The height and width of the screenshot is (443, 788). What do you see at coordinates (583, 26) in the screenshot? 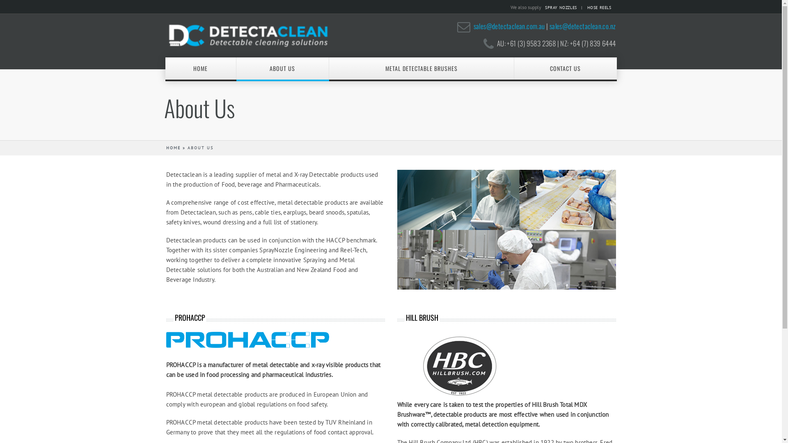
I see `sales@detectaclean.co.nz` at bounding box center [583, 26].